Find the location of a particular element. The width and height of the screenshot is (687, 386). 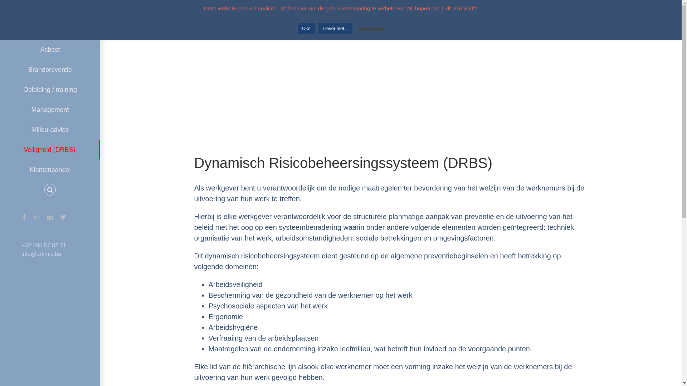

Veiligheid (DRBS) is located at coordinates (50, 149).